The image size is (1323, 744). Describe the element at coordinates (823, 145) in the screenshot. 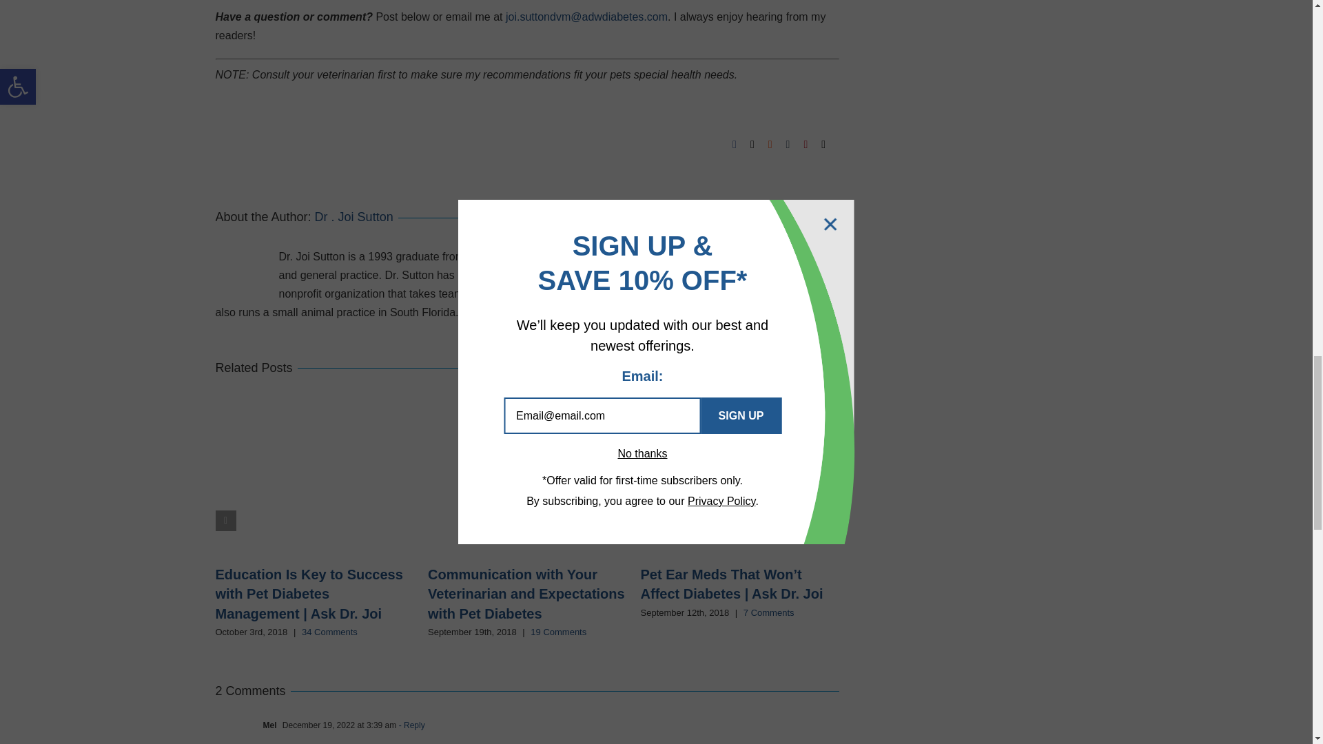

I see `Email` at that location.